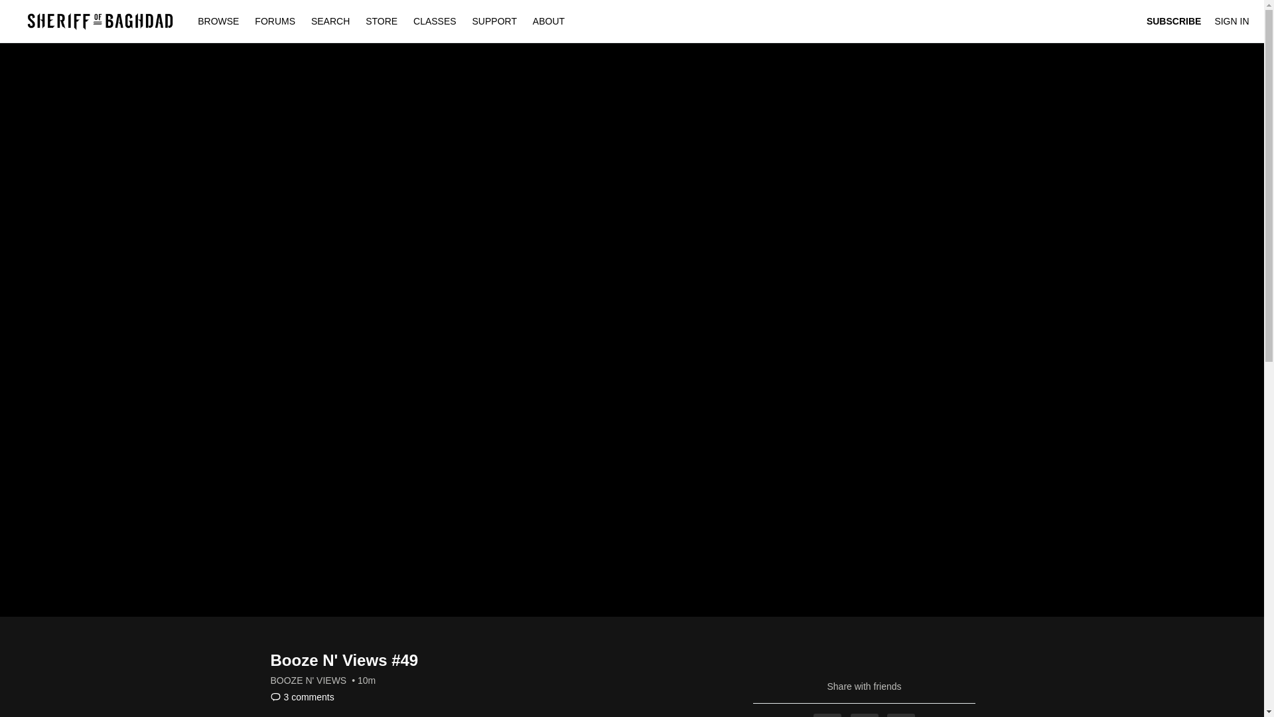 The height and width of the screenshot is (717, 1274). I want to click on 3 comments, so click(302, 697).